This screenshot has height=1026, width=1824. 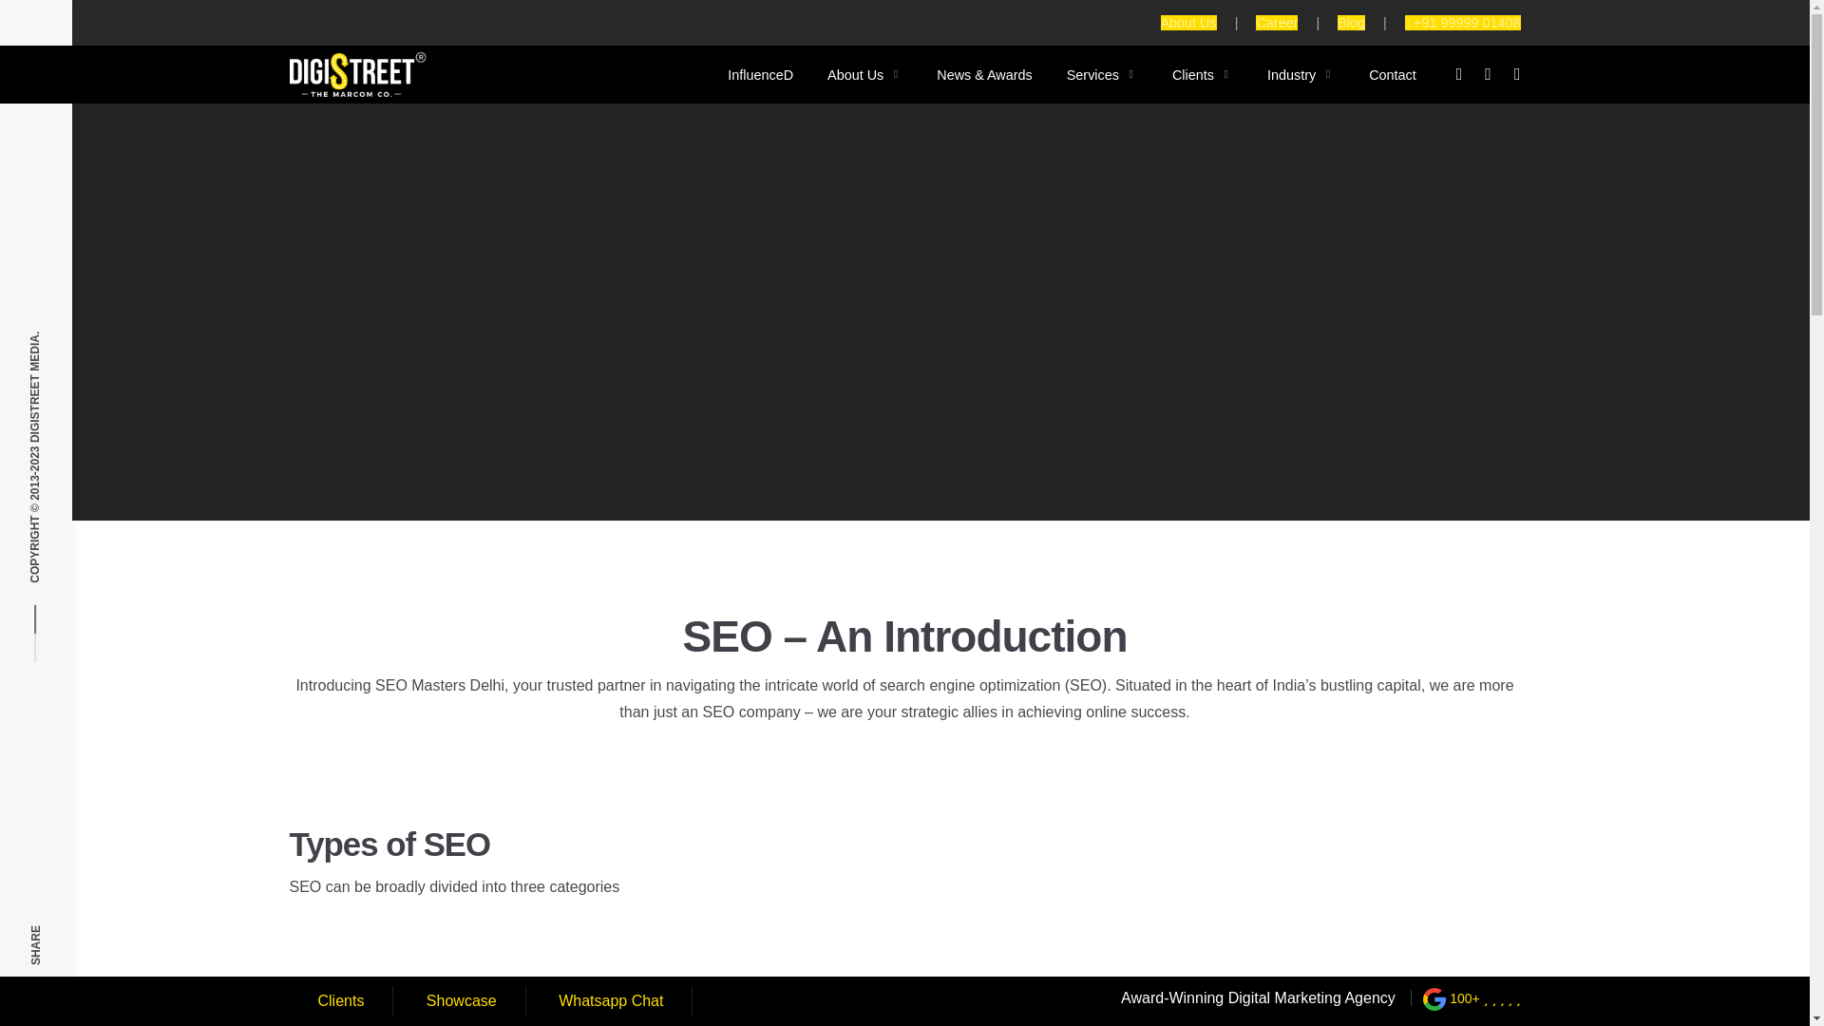 What do you see at coordinates (1277, 23) in the screenshot?
I see `Career` at bounding box center [1277, 23].